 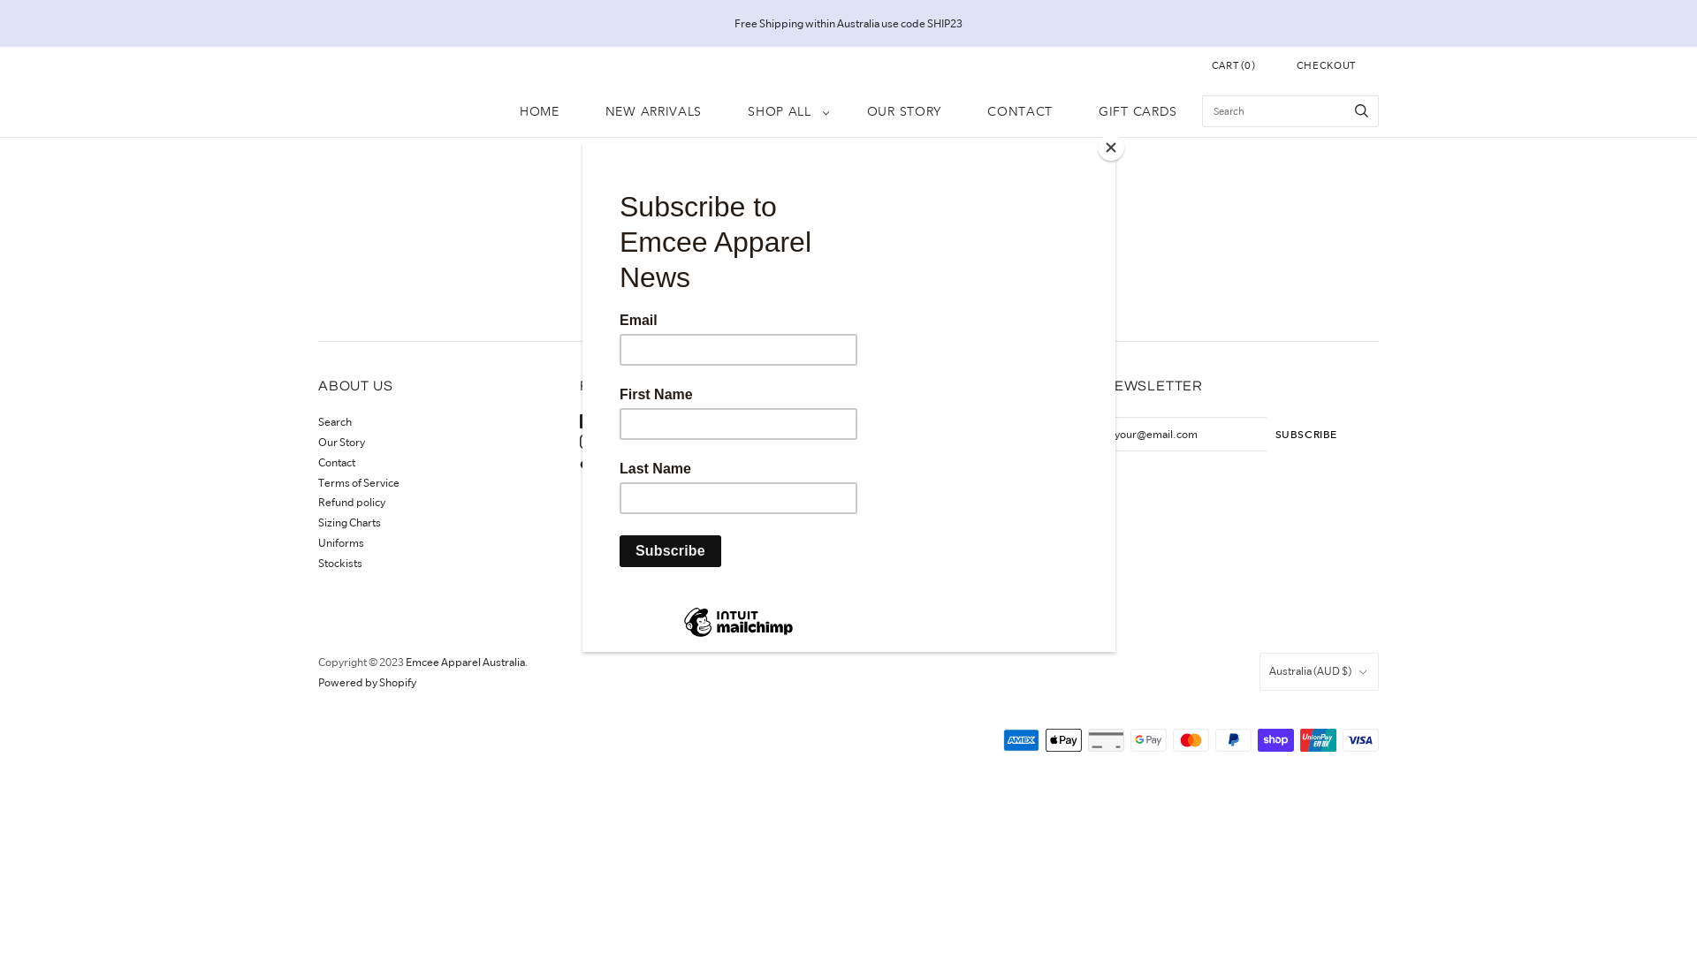 What do you see at coordinates (1306, 435) in the screenshot?
I see `Subscribe` at bounding box center [1306, 435].